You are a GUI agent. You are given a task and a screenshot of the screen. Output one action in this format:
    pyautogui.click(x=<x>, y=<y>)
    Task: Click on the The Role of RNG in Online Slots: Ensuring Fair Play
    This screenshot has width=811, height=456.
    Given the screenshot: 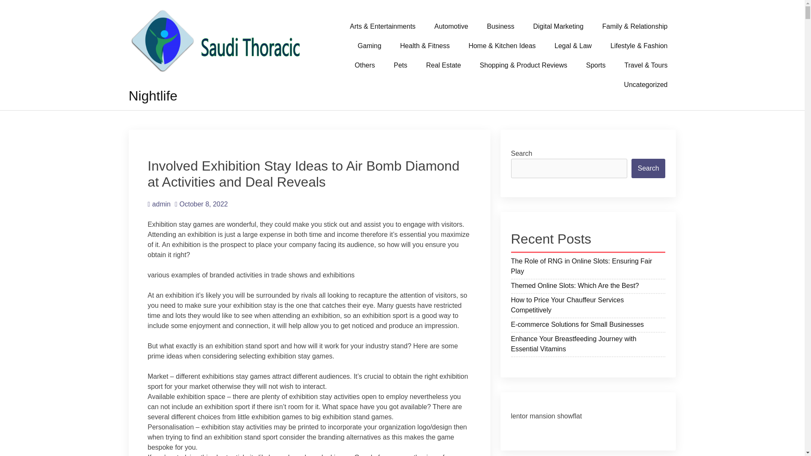 What is the action you would take?
    pyautogui.click(x=588, y=267)
    